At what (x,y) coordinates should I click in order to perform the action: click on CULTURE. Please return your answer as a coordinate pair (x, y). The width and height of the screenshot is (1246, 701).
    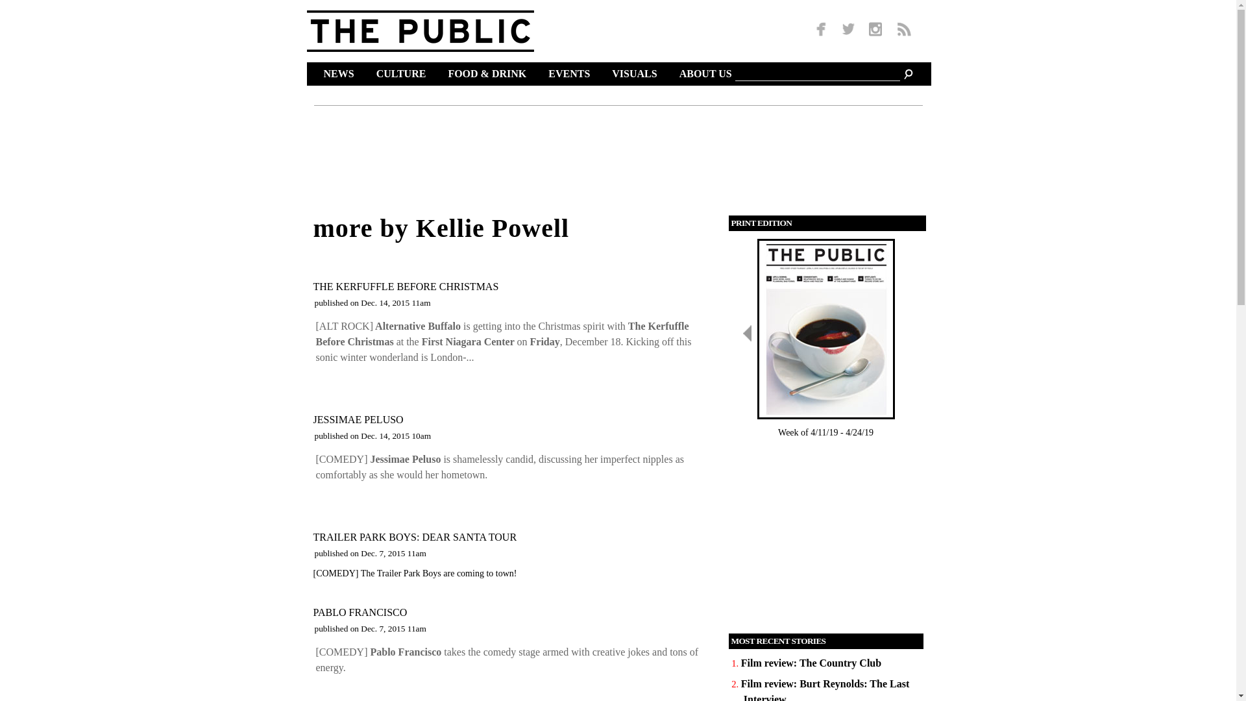
    Looking at the image, I should click on (404, 75).